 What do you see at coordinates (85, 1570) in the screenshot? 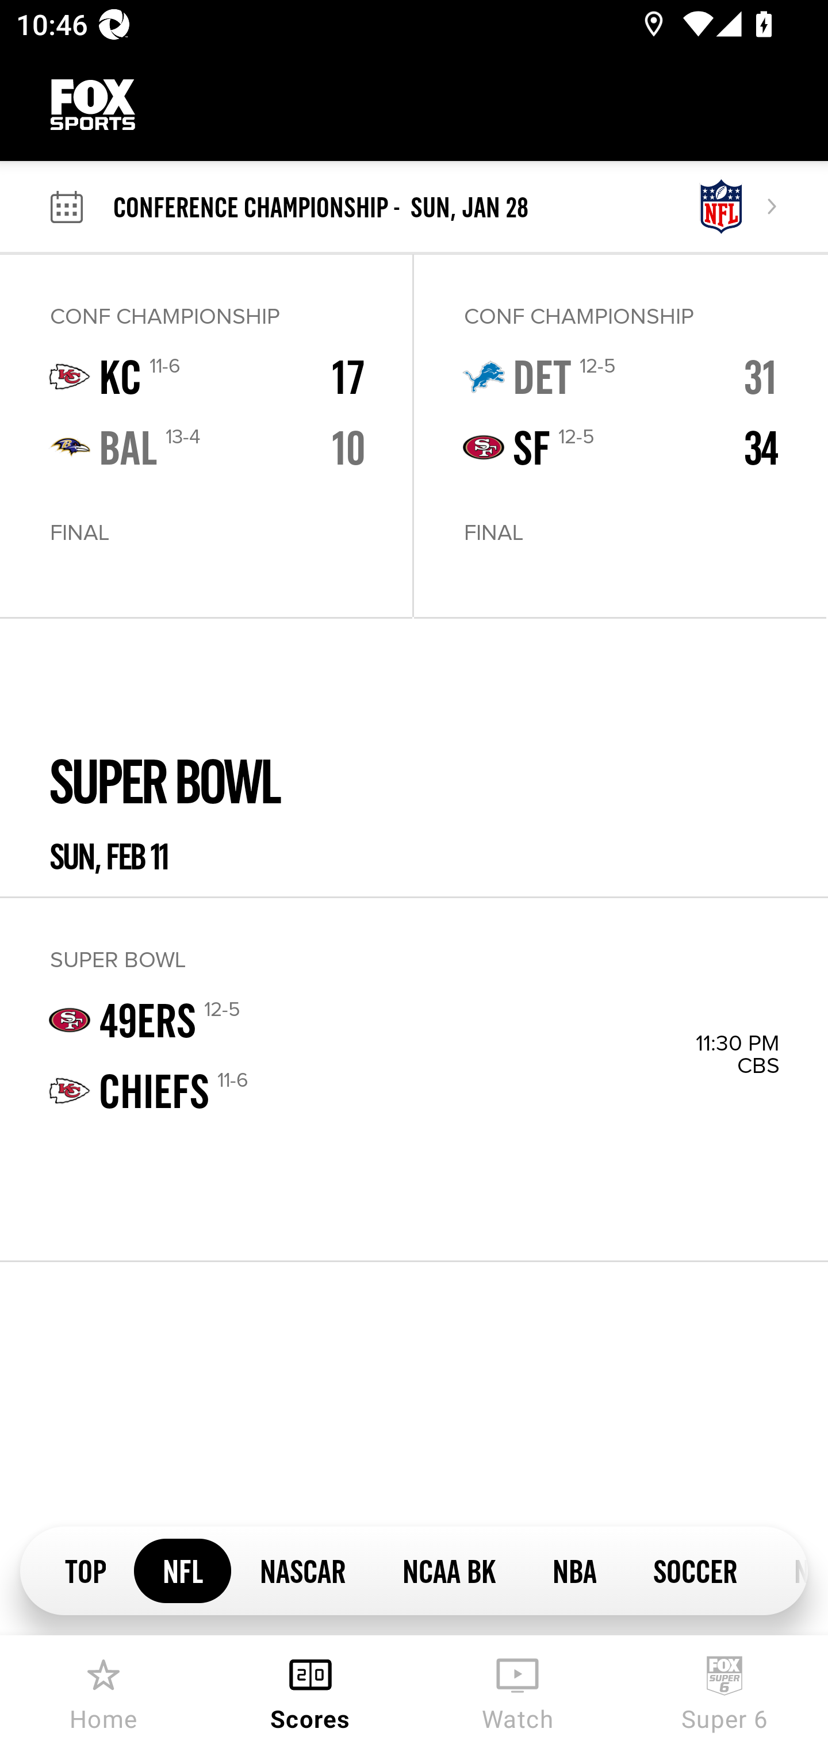
I see `TOP` at bounding box center [85, 1570].